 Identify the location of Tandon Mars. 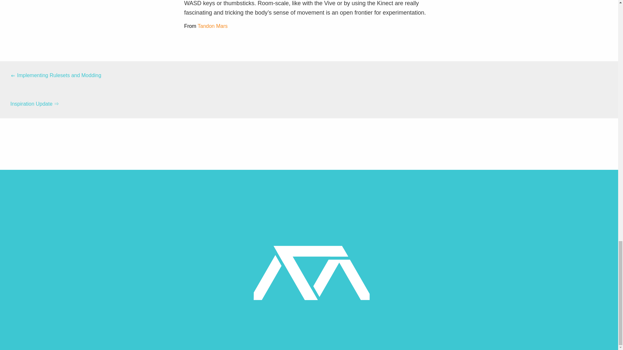
(213, 26).